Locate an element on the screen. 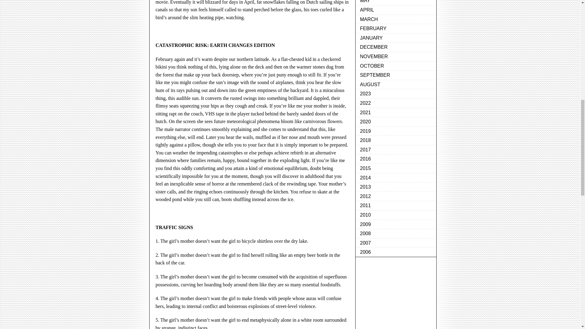 This screenshot has height=329, width=585. MARCH is located at coordinates (395, 19).